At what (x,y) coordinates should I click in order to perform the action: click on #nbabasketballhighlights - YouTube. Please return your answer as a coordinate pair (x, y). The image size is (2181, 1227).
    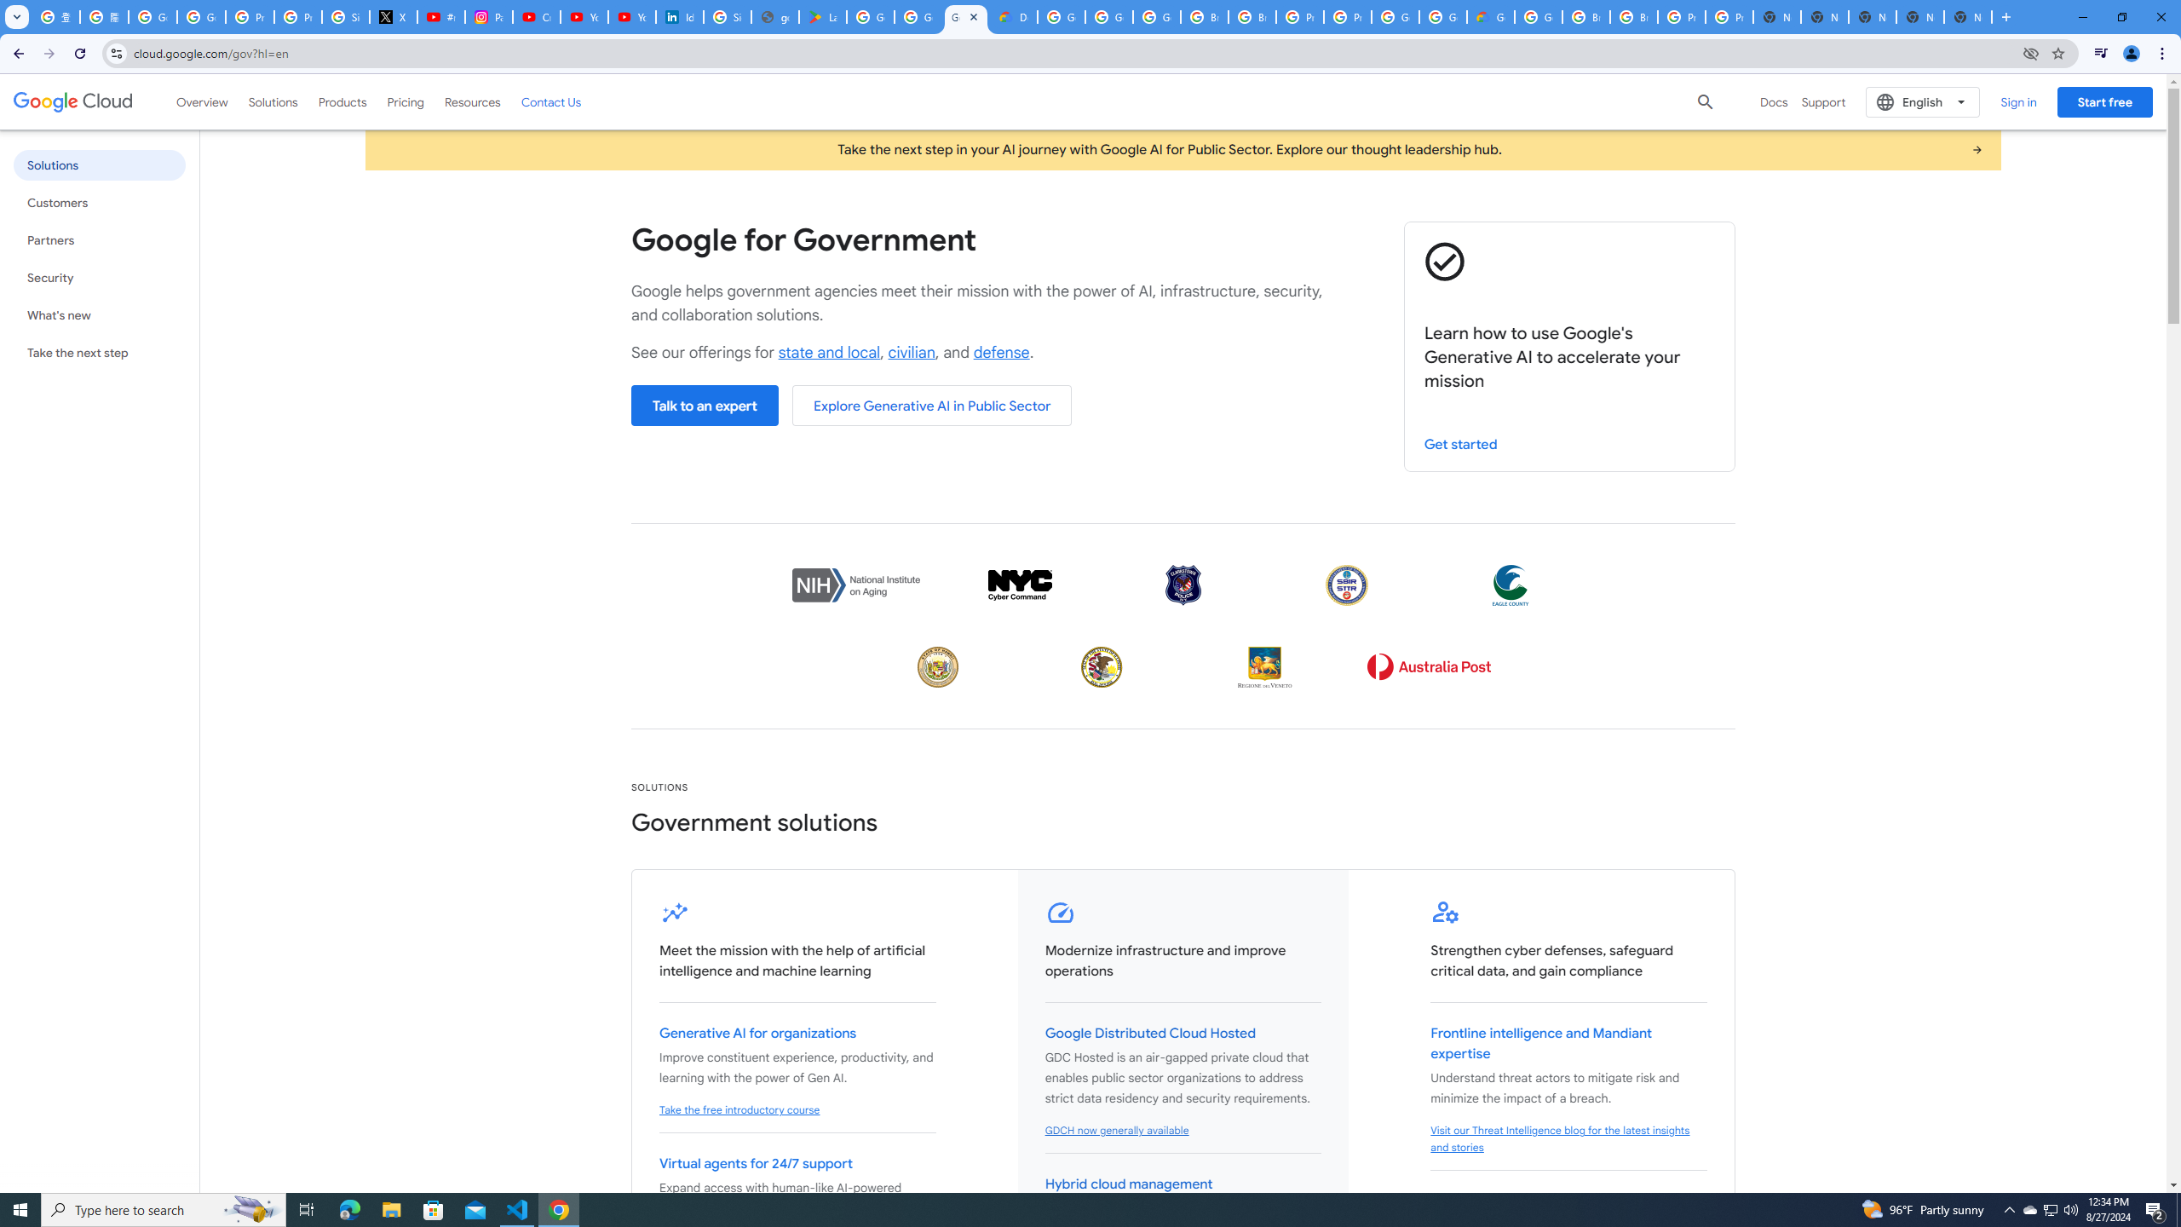
    Looking at the image, I should click on (441, 17).